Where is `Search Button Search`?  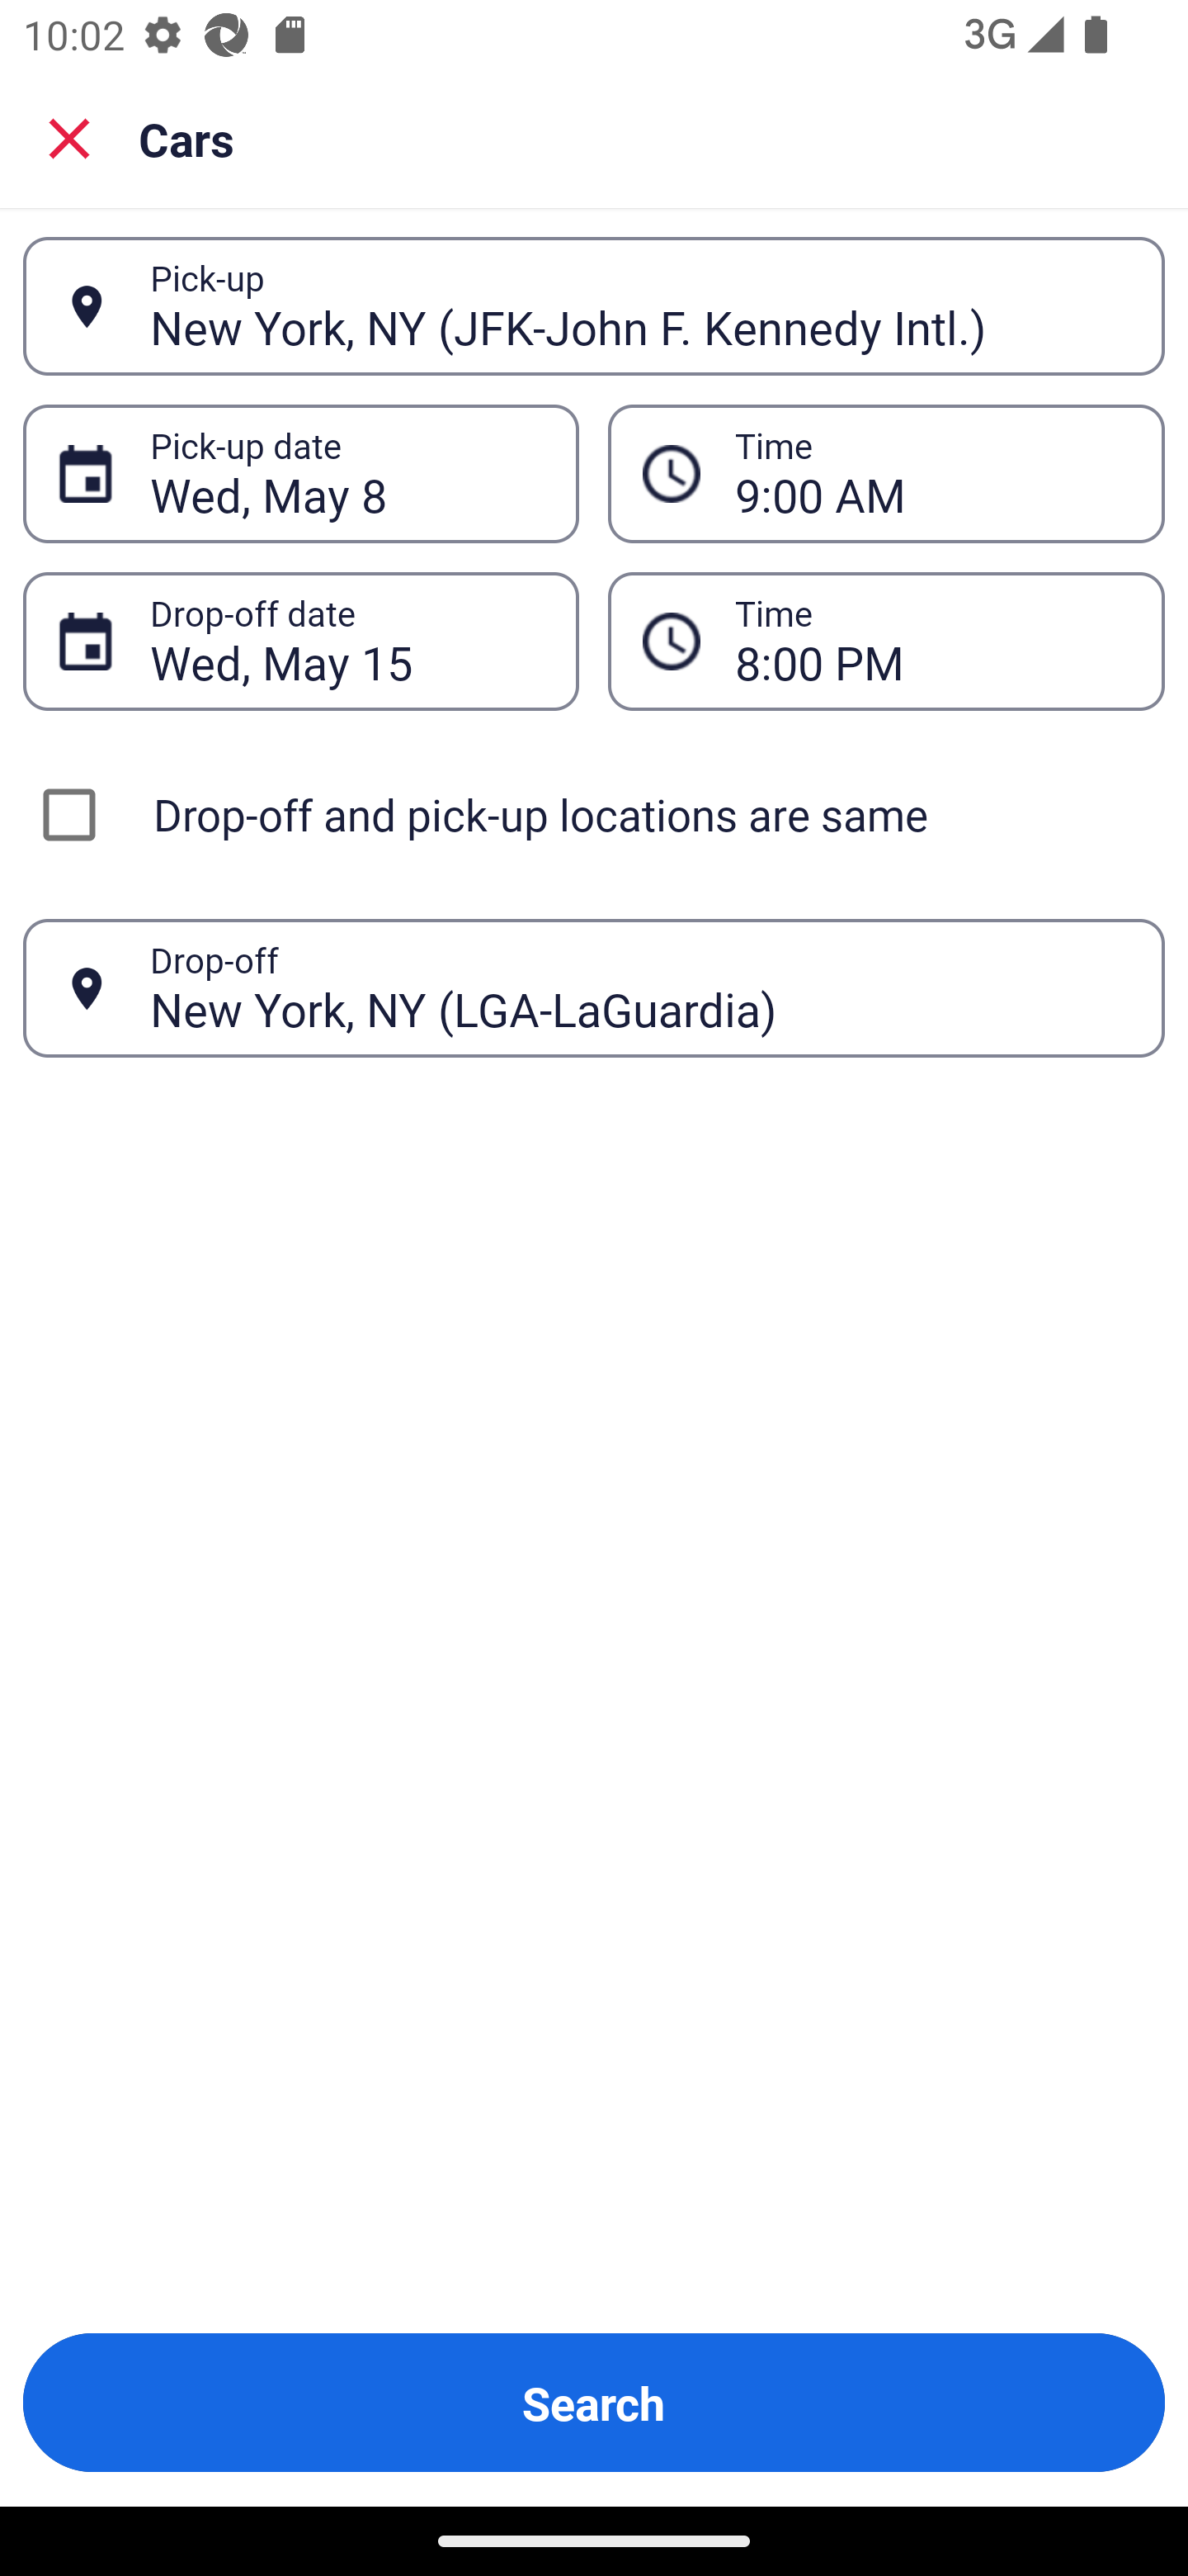
Search Button Search is located at coordinates (594, 2403).